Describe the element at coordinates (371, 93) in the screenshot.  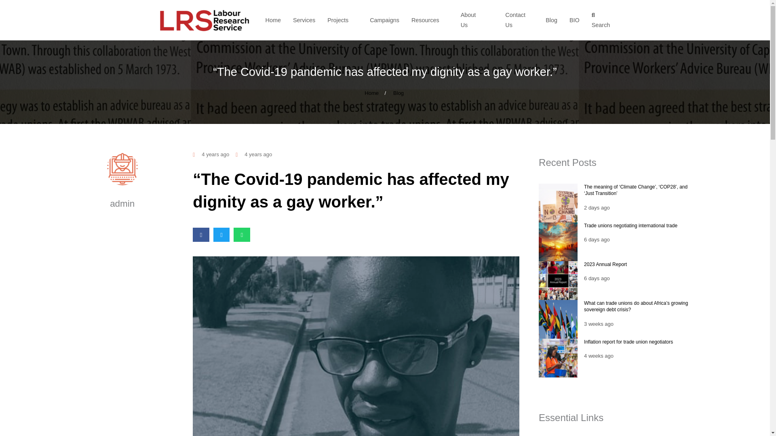
I see `Home` at that location.